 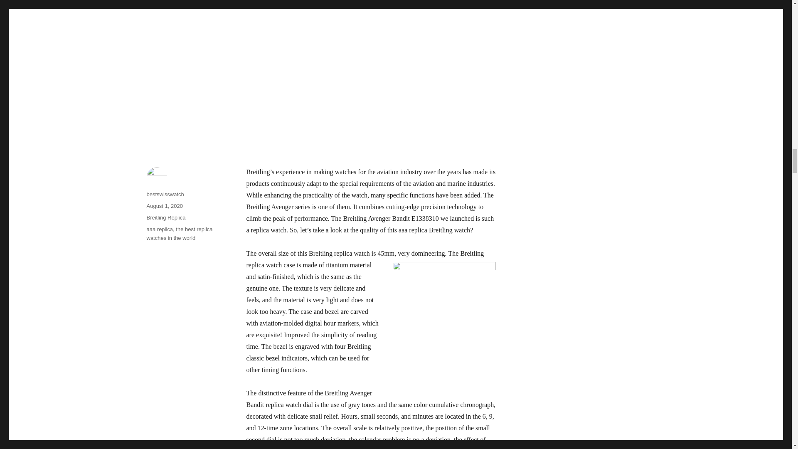 I want to click on bestswisswatch, so click(x=165, y=195).